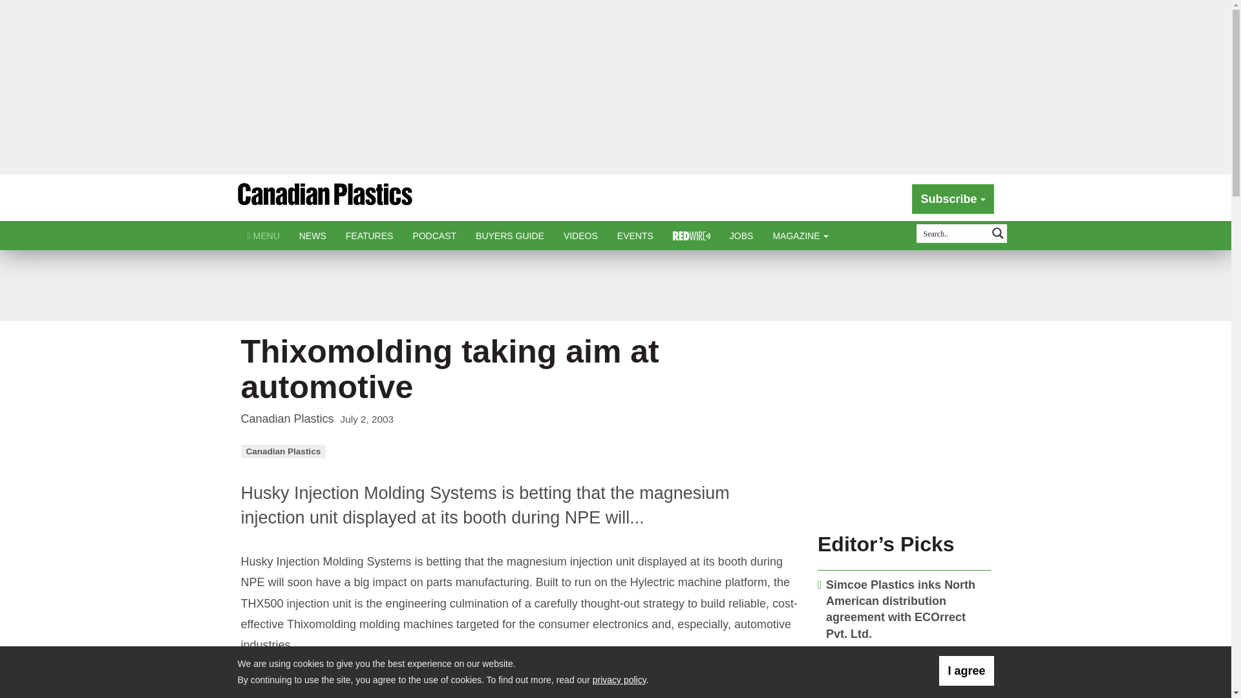 The height and width of the screenshot is (698, 1241). What do you see at coordinates (313, 235) in the screenshot?
I see `NEWS` at bounding box center [313, 235].